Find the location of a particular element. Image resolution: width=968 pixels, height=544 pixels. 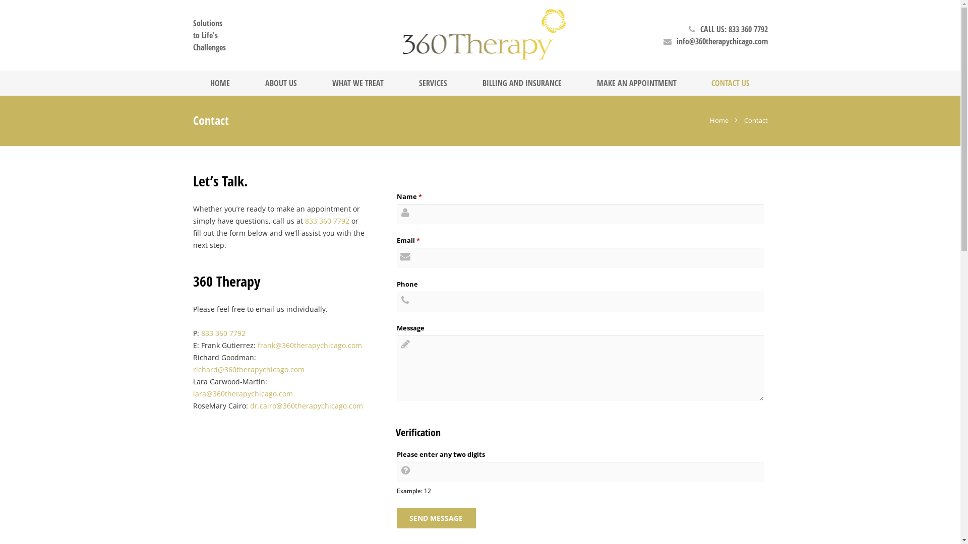

Send Message is located at coordinates (437, 518).